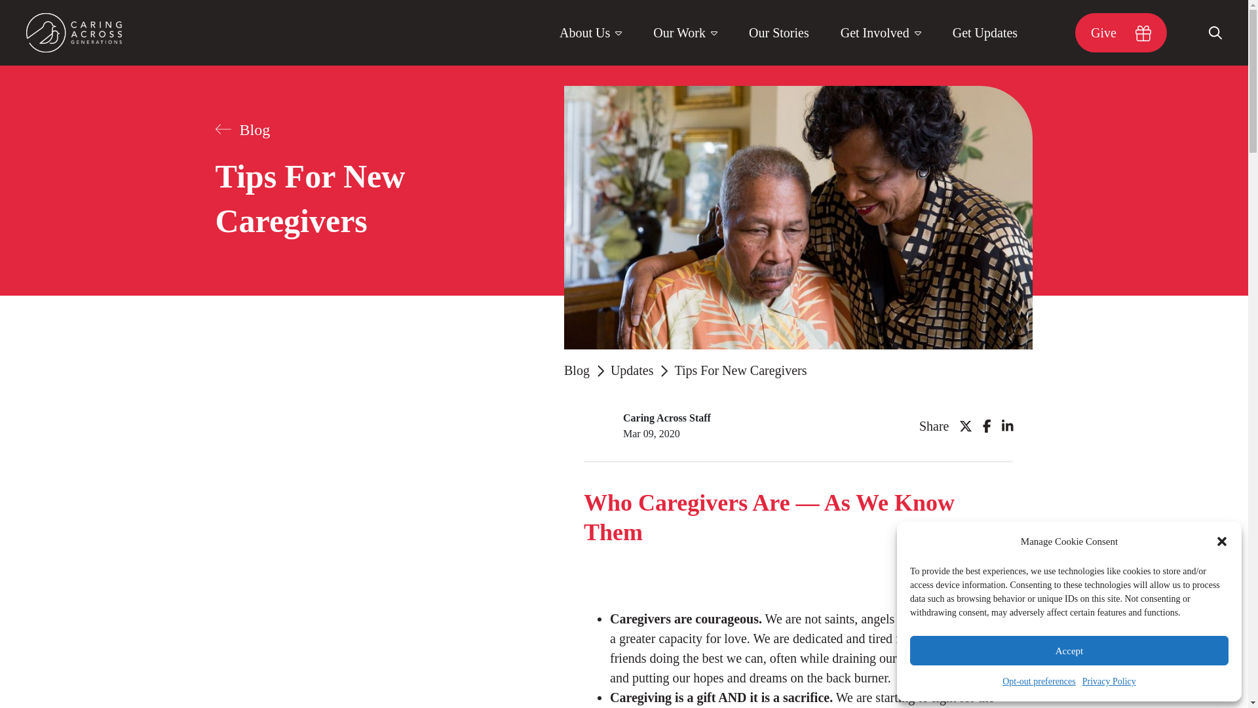  I want to click on Get Involved, so click(881, 33).